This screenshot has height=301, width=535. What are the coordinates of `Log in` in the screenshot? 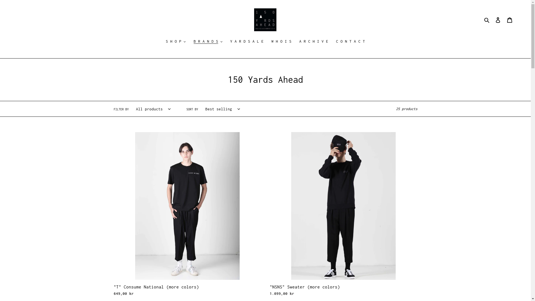 It's located at (498, 20).